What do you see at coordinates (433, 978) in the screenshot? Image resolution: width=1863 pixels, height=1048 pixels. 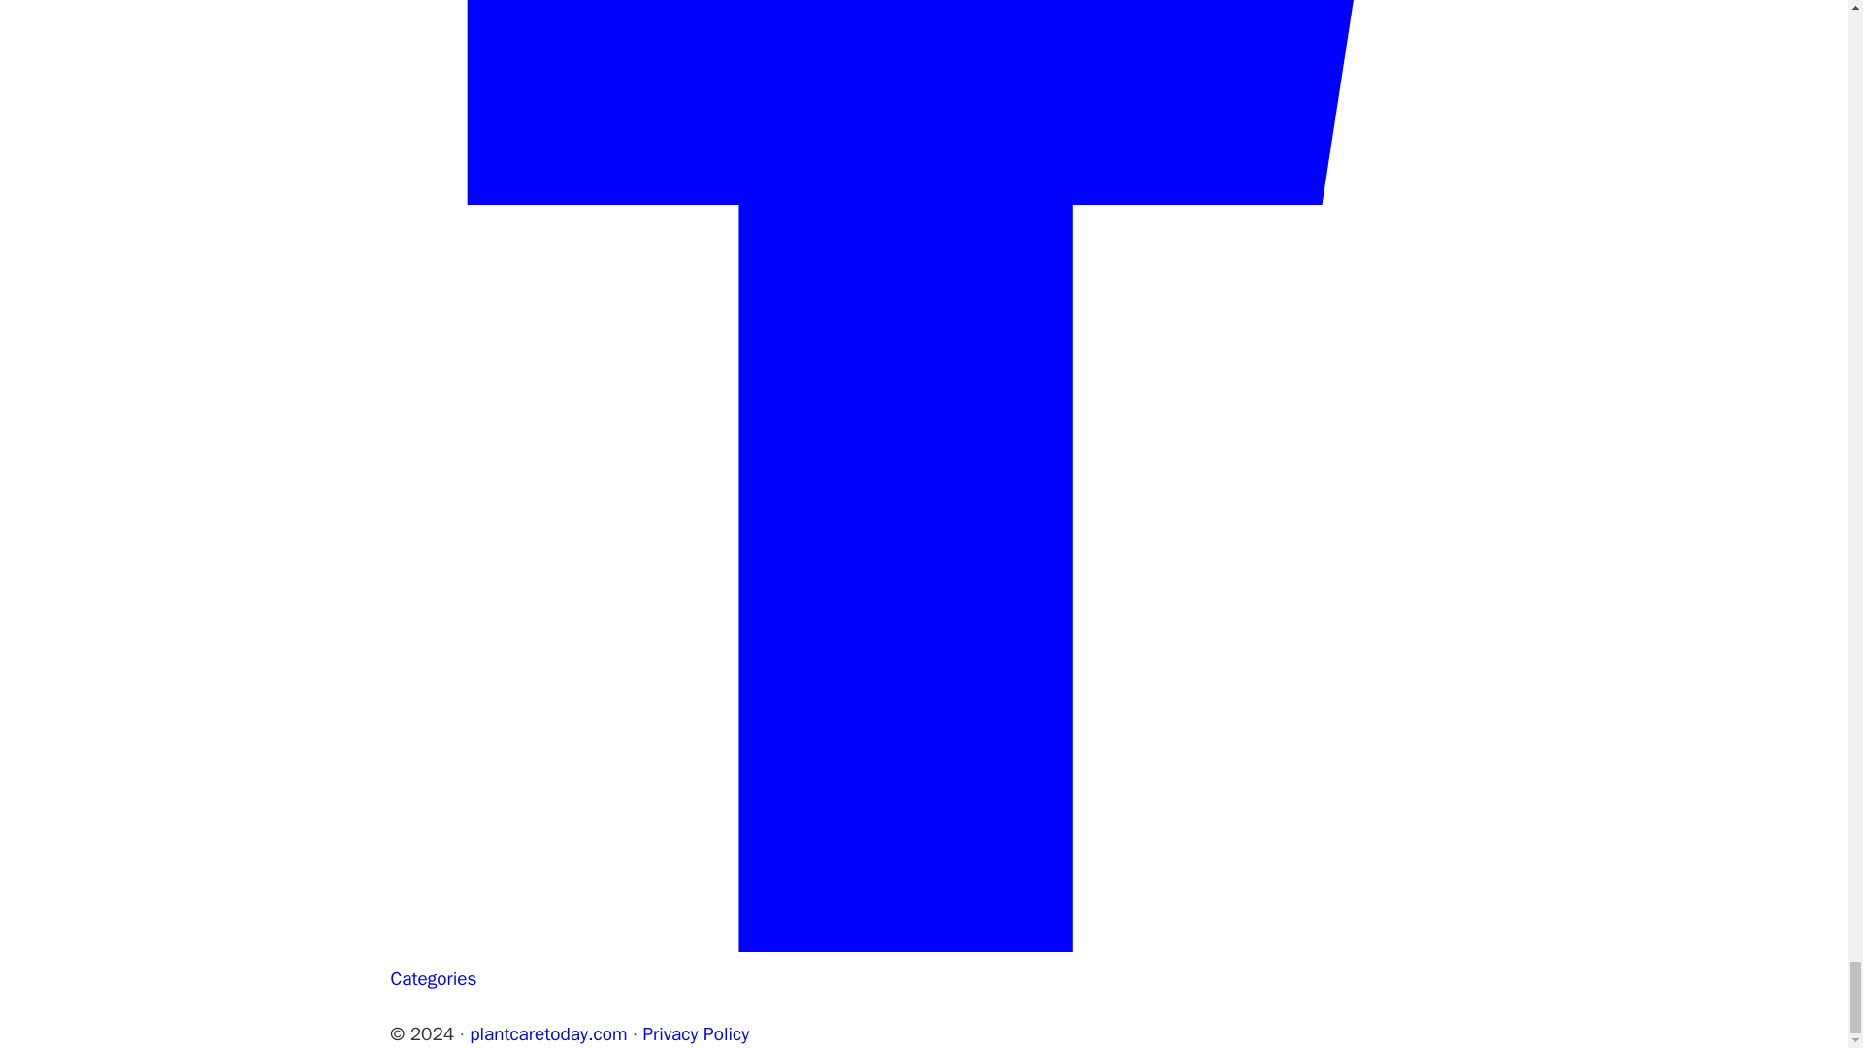 I see `Categories` at bounding box center [433, 978].